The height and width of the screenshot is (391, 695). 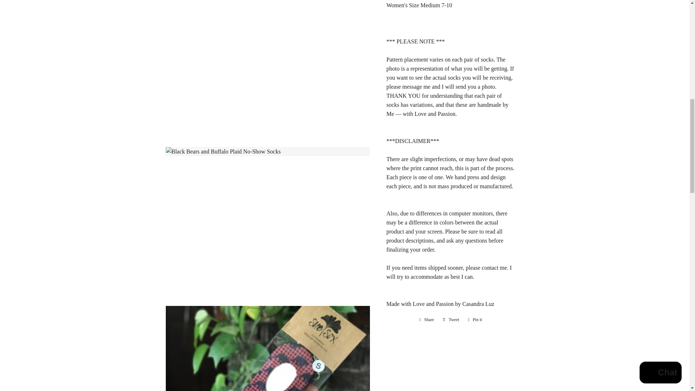 I want to click on Tweet on Twitter, so click(x=451, y=319).